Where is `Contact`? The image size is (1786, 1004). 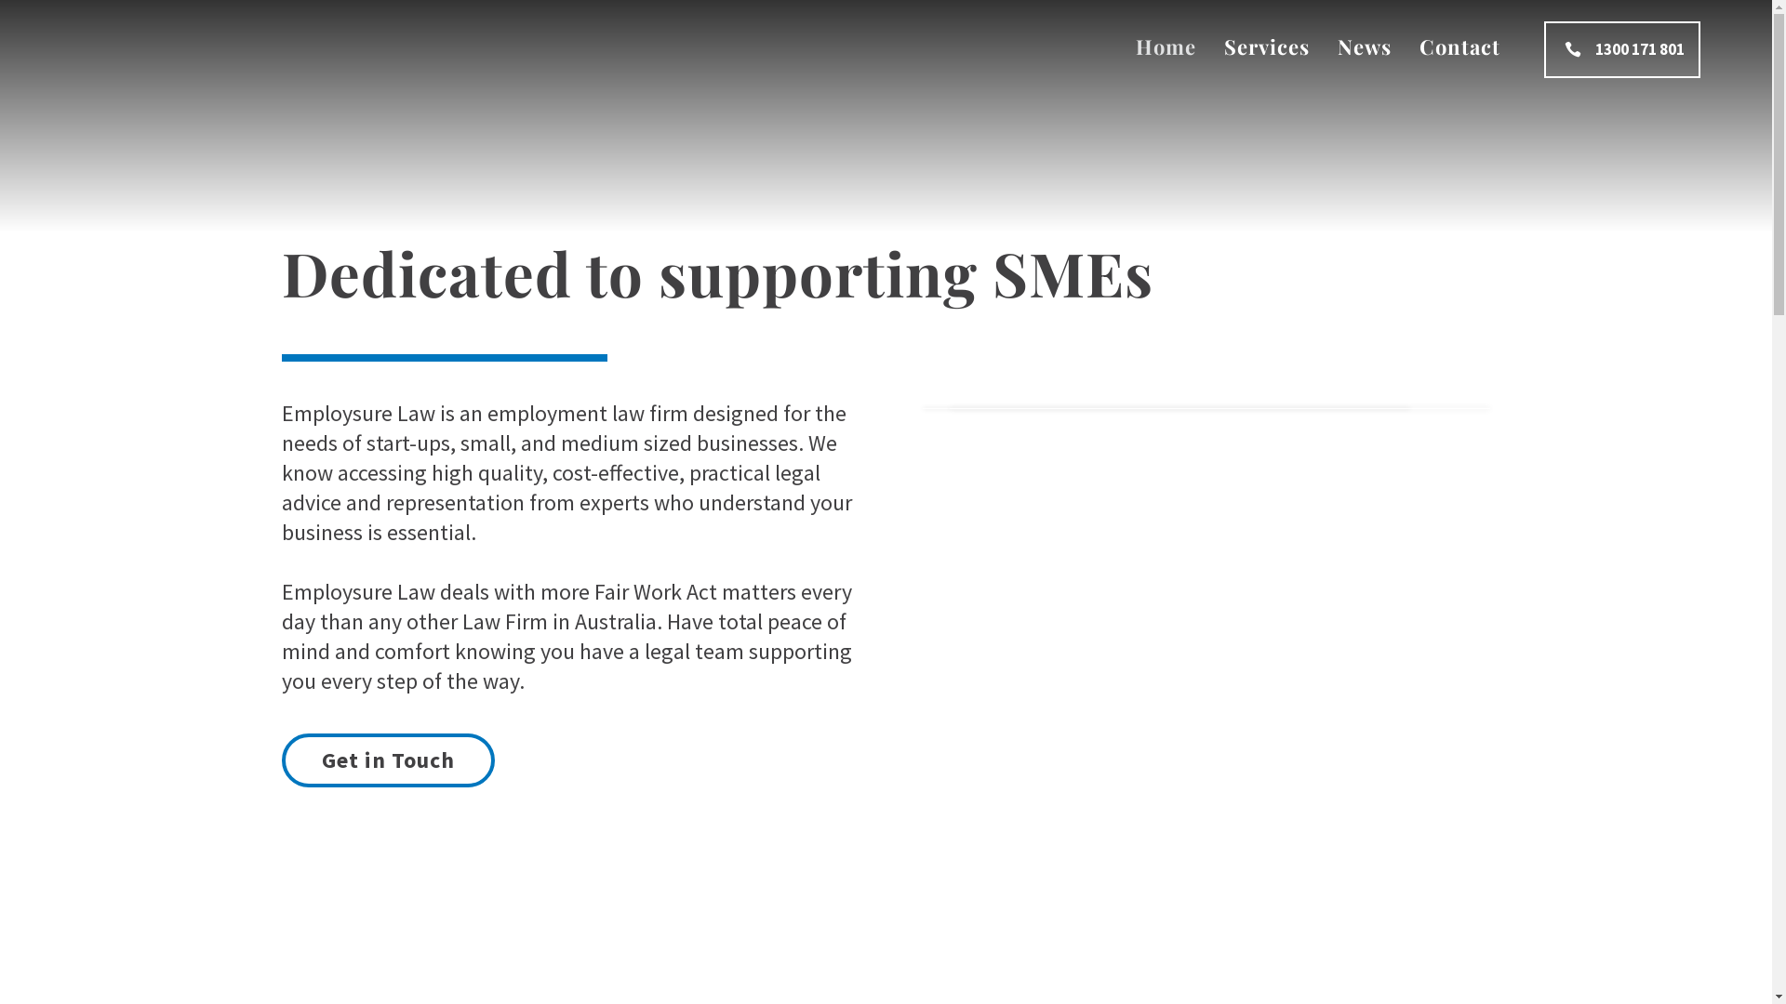
Contact is located at coordinates (1460, 46).